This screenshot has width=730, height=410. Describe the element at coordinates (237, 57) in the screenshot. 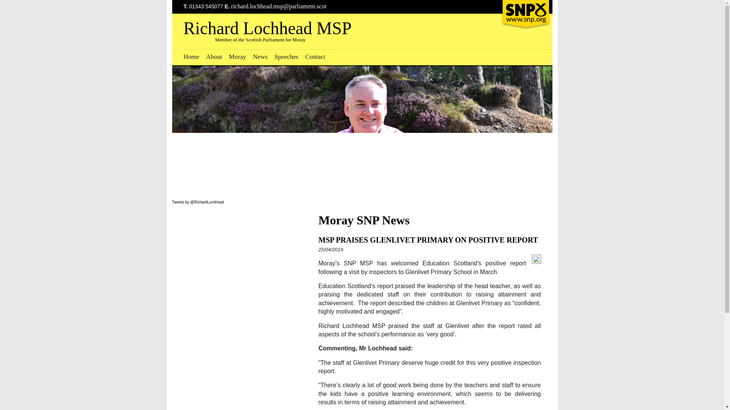

I see `Moray` at that location.